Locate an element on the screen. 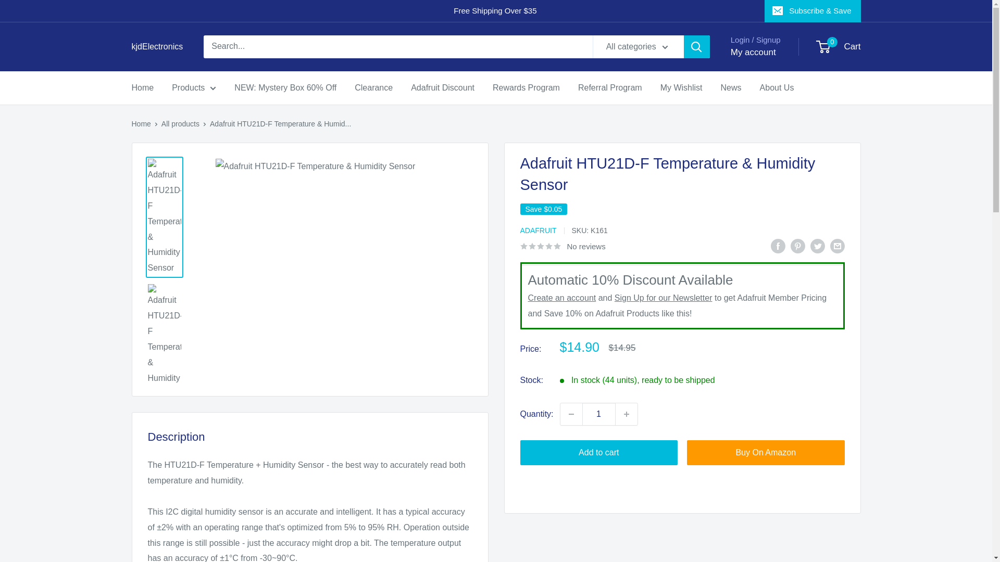 The image size is (1000, 562). Decrease quantity by 1 is located at coordinates (571, 414).